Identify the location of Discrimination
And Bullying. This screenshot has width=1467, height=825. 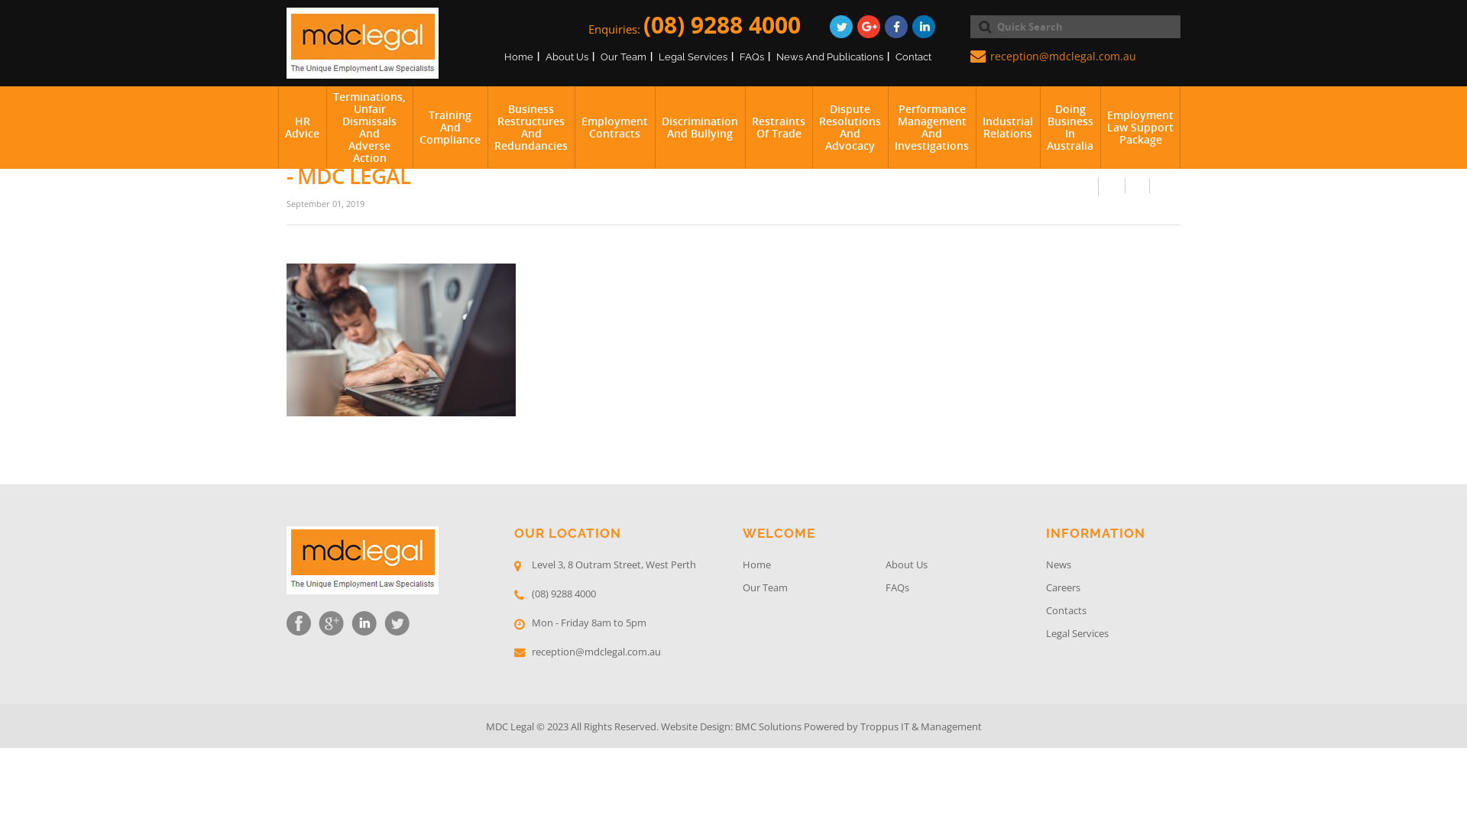
(700, 128).